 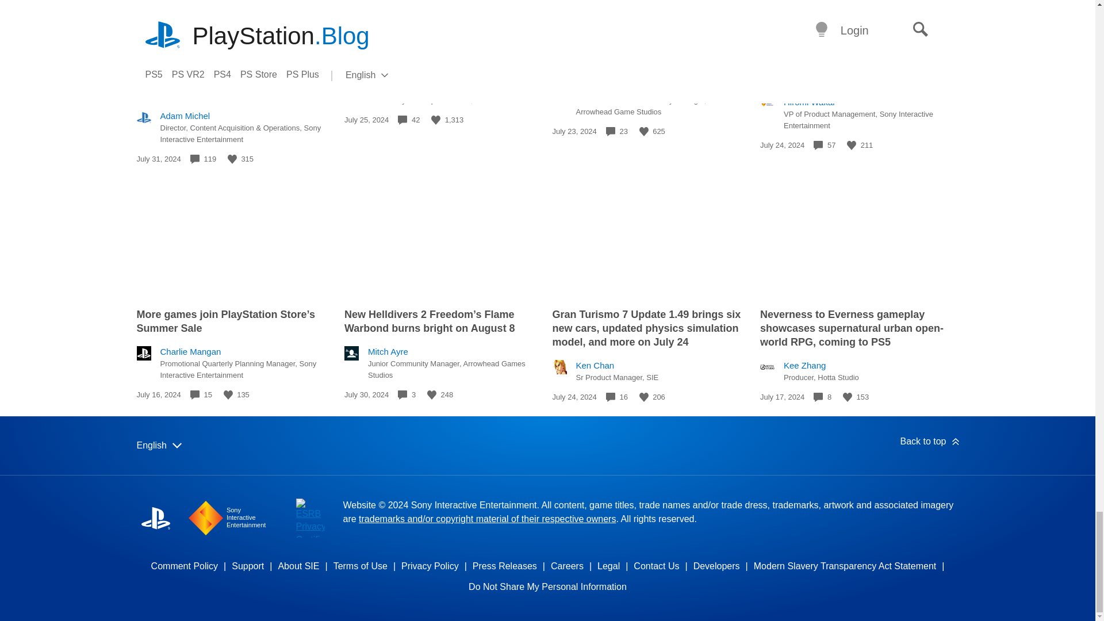 What do you see at coordinates (232, 159) in the screenshot?
I see `Like this` at bounding box center [232, 159].